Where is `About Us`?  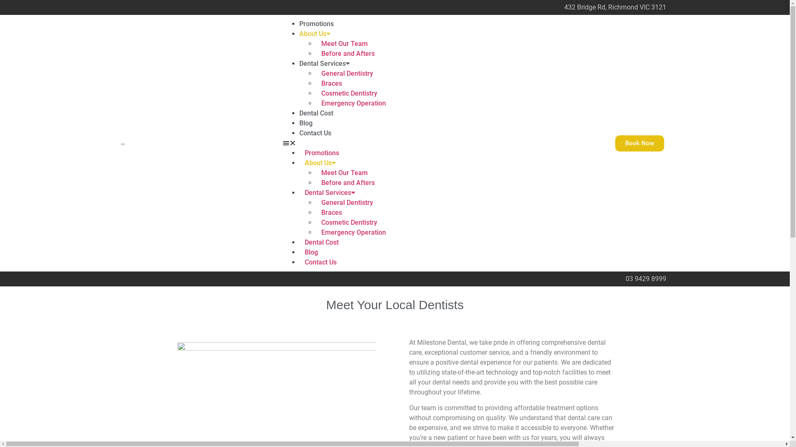 About Us is located at coordinates (315, 34).